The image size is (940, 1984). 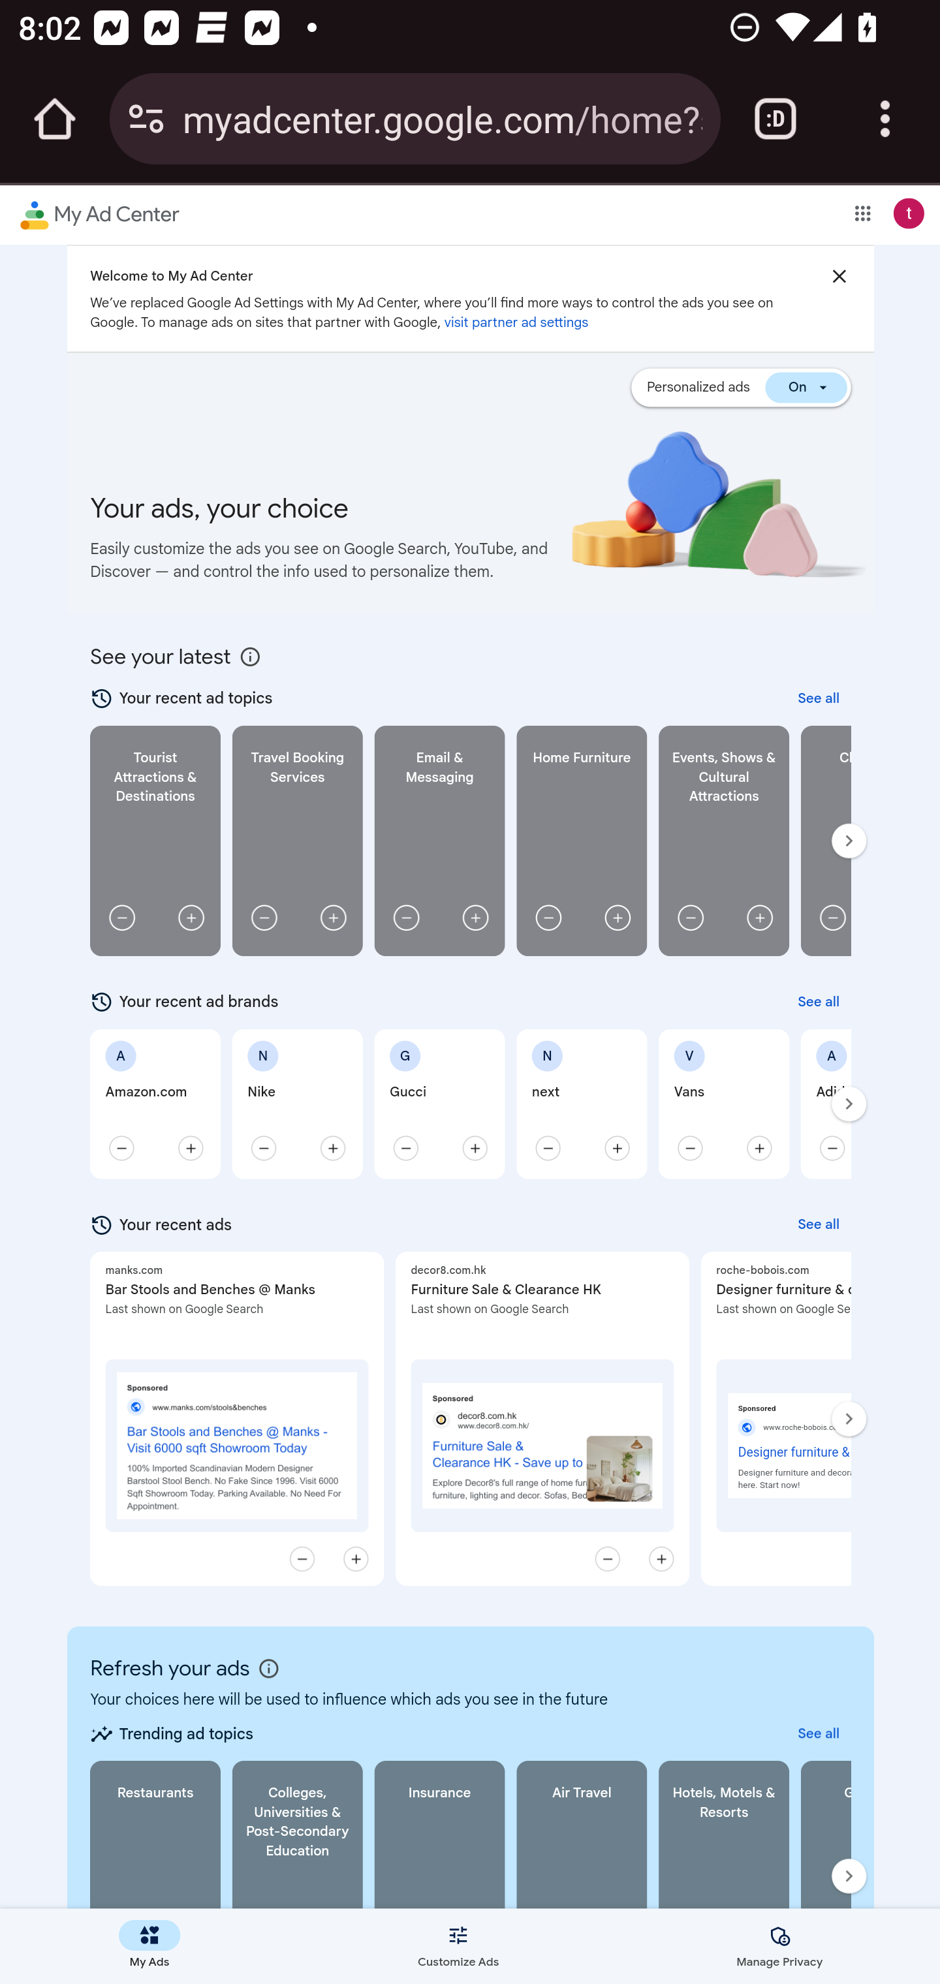 I want to click on Get more ads about: next, so click(x=616, y=1147).